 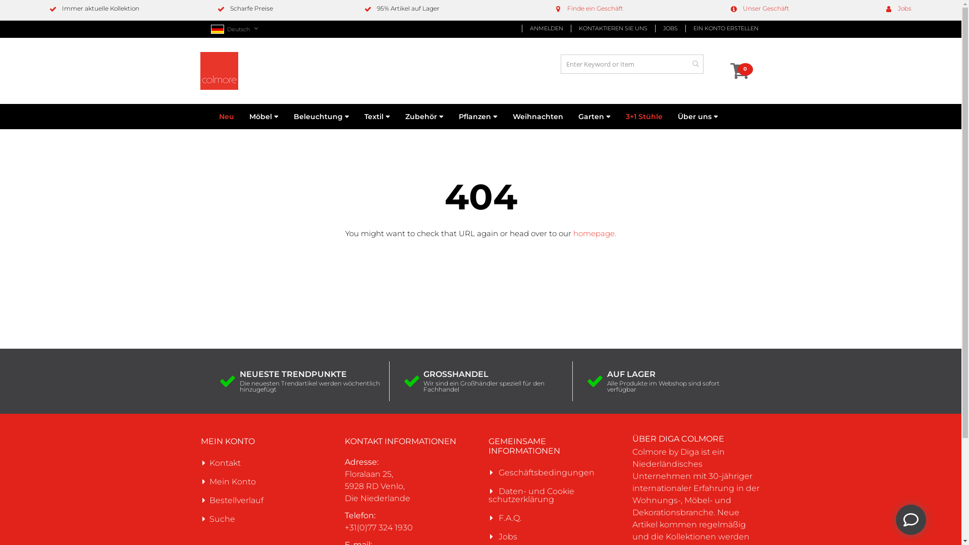 I want to click on KONTAKTIEREN SIE UNS, so click(x=613, y=28).